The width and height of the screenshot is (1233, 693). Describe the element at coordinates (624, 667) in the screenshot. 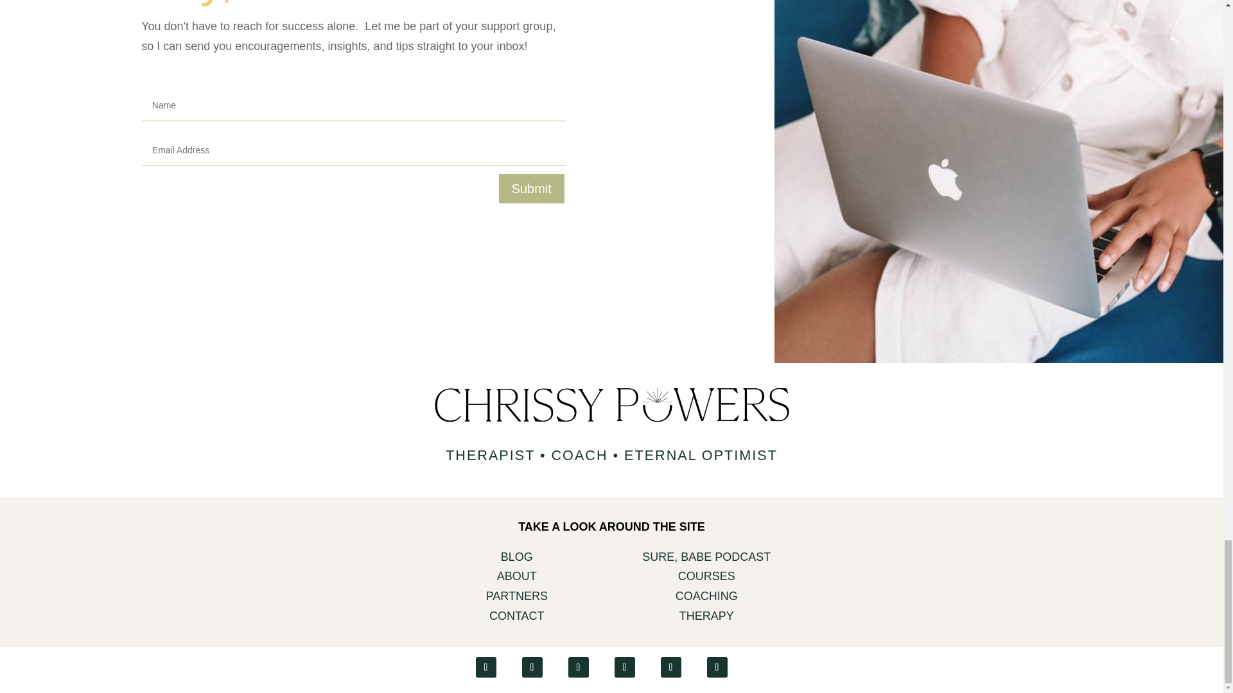

I see `Follow on Pinterest` at that location.